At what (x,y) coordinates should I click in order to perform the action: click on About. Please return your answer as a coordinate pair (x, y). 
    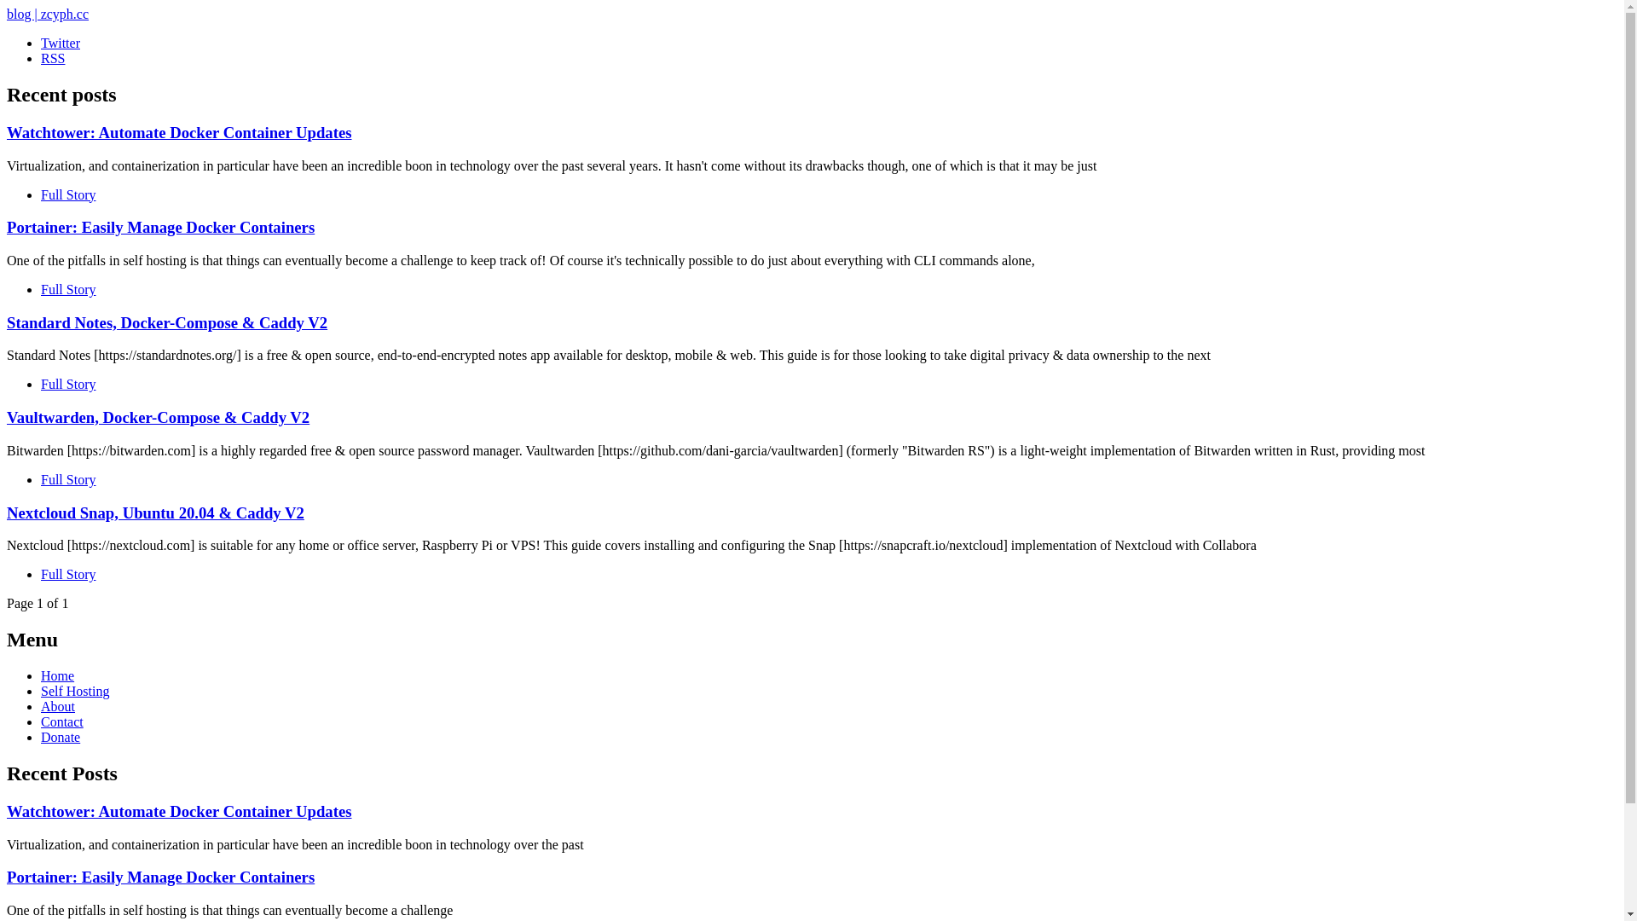
    Looking at the image, I should click on (58, 706).